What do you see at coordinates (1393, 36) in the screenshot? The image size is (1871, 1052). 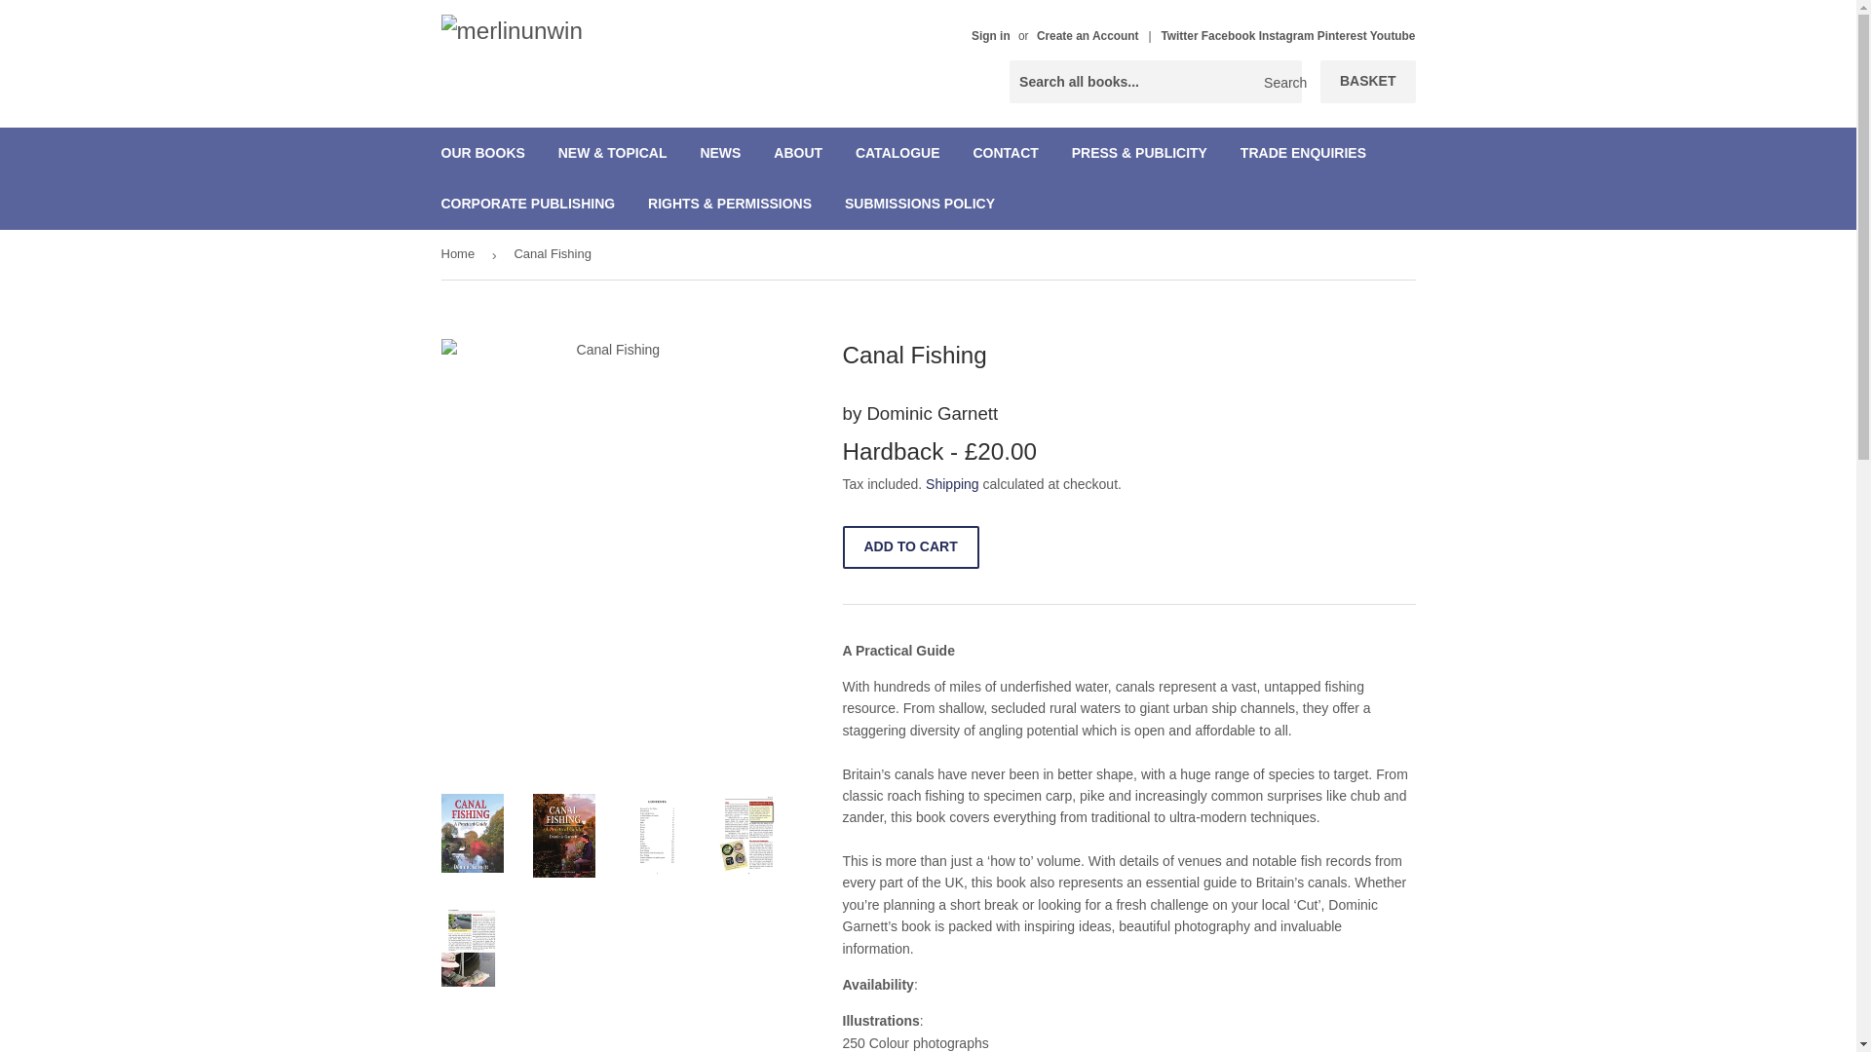 I see `merlinunwin on Youtube` at bounding box center [1393, 36].